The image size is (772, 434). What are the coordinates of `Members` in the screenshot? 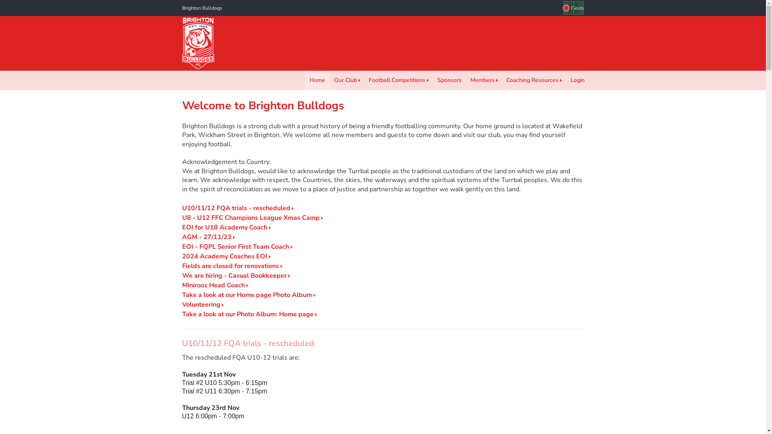 It's located at (484, 80).